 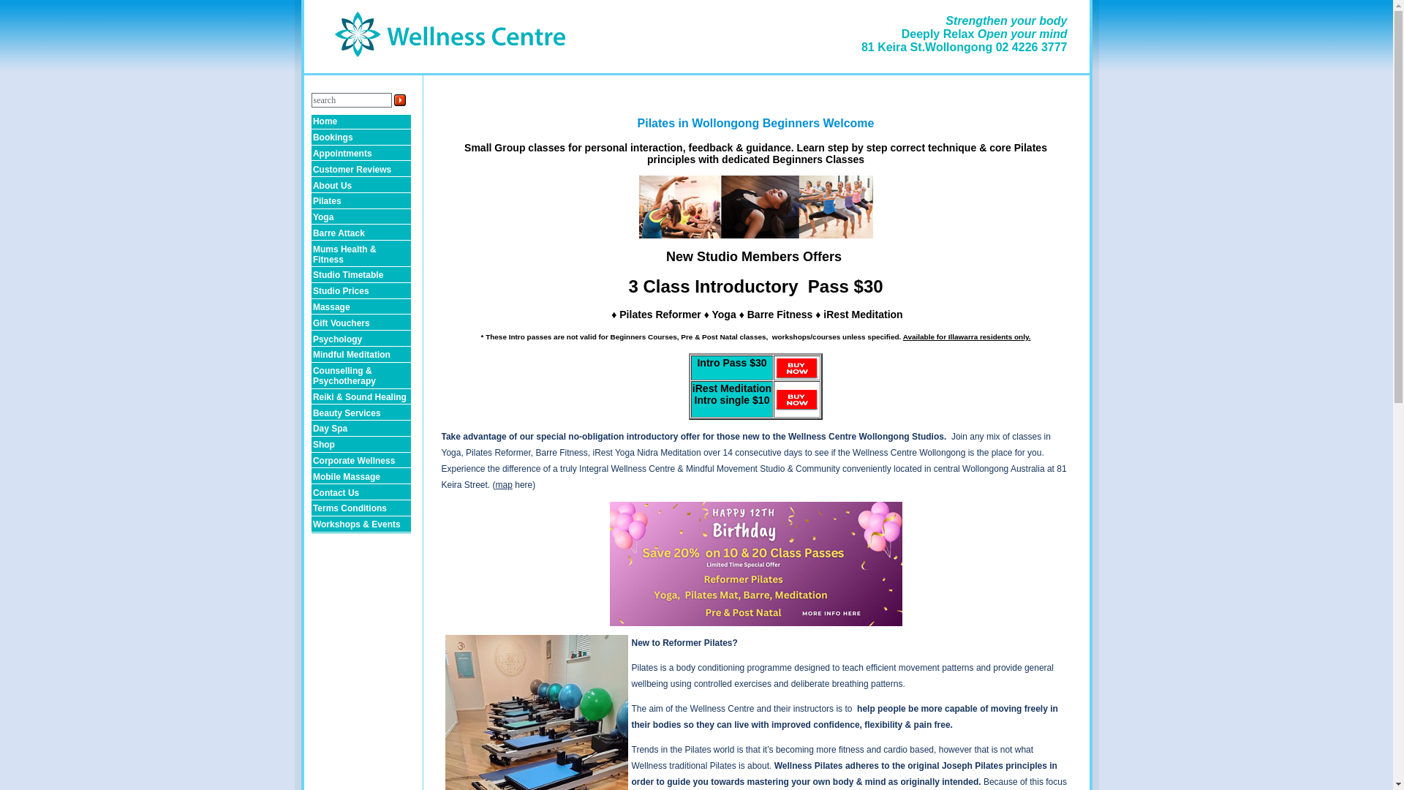 I want to click on About Us, so click(x=361, y=186).